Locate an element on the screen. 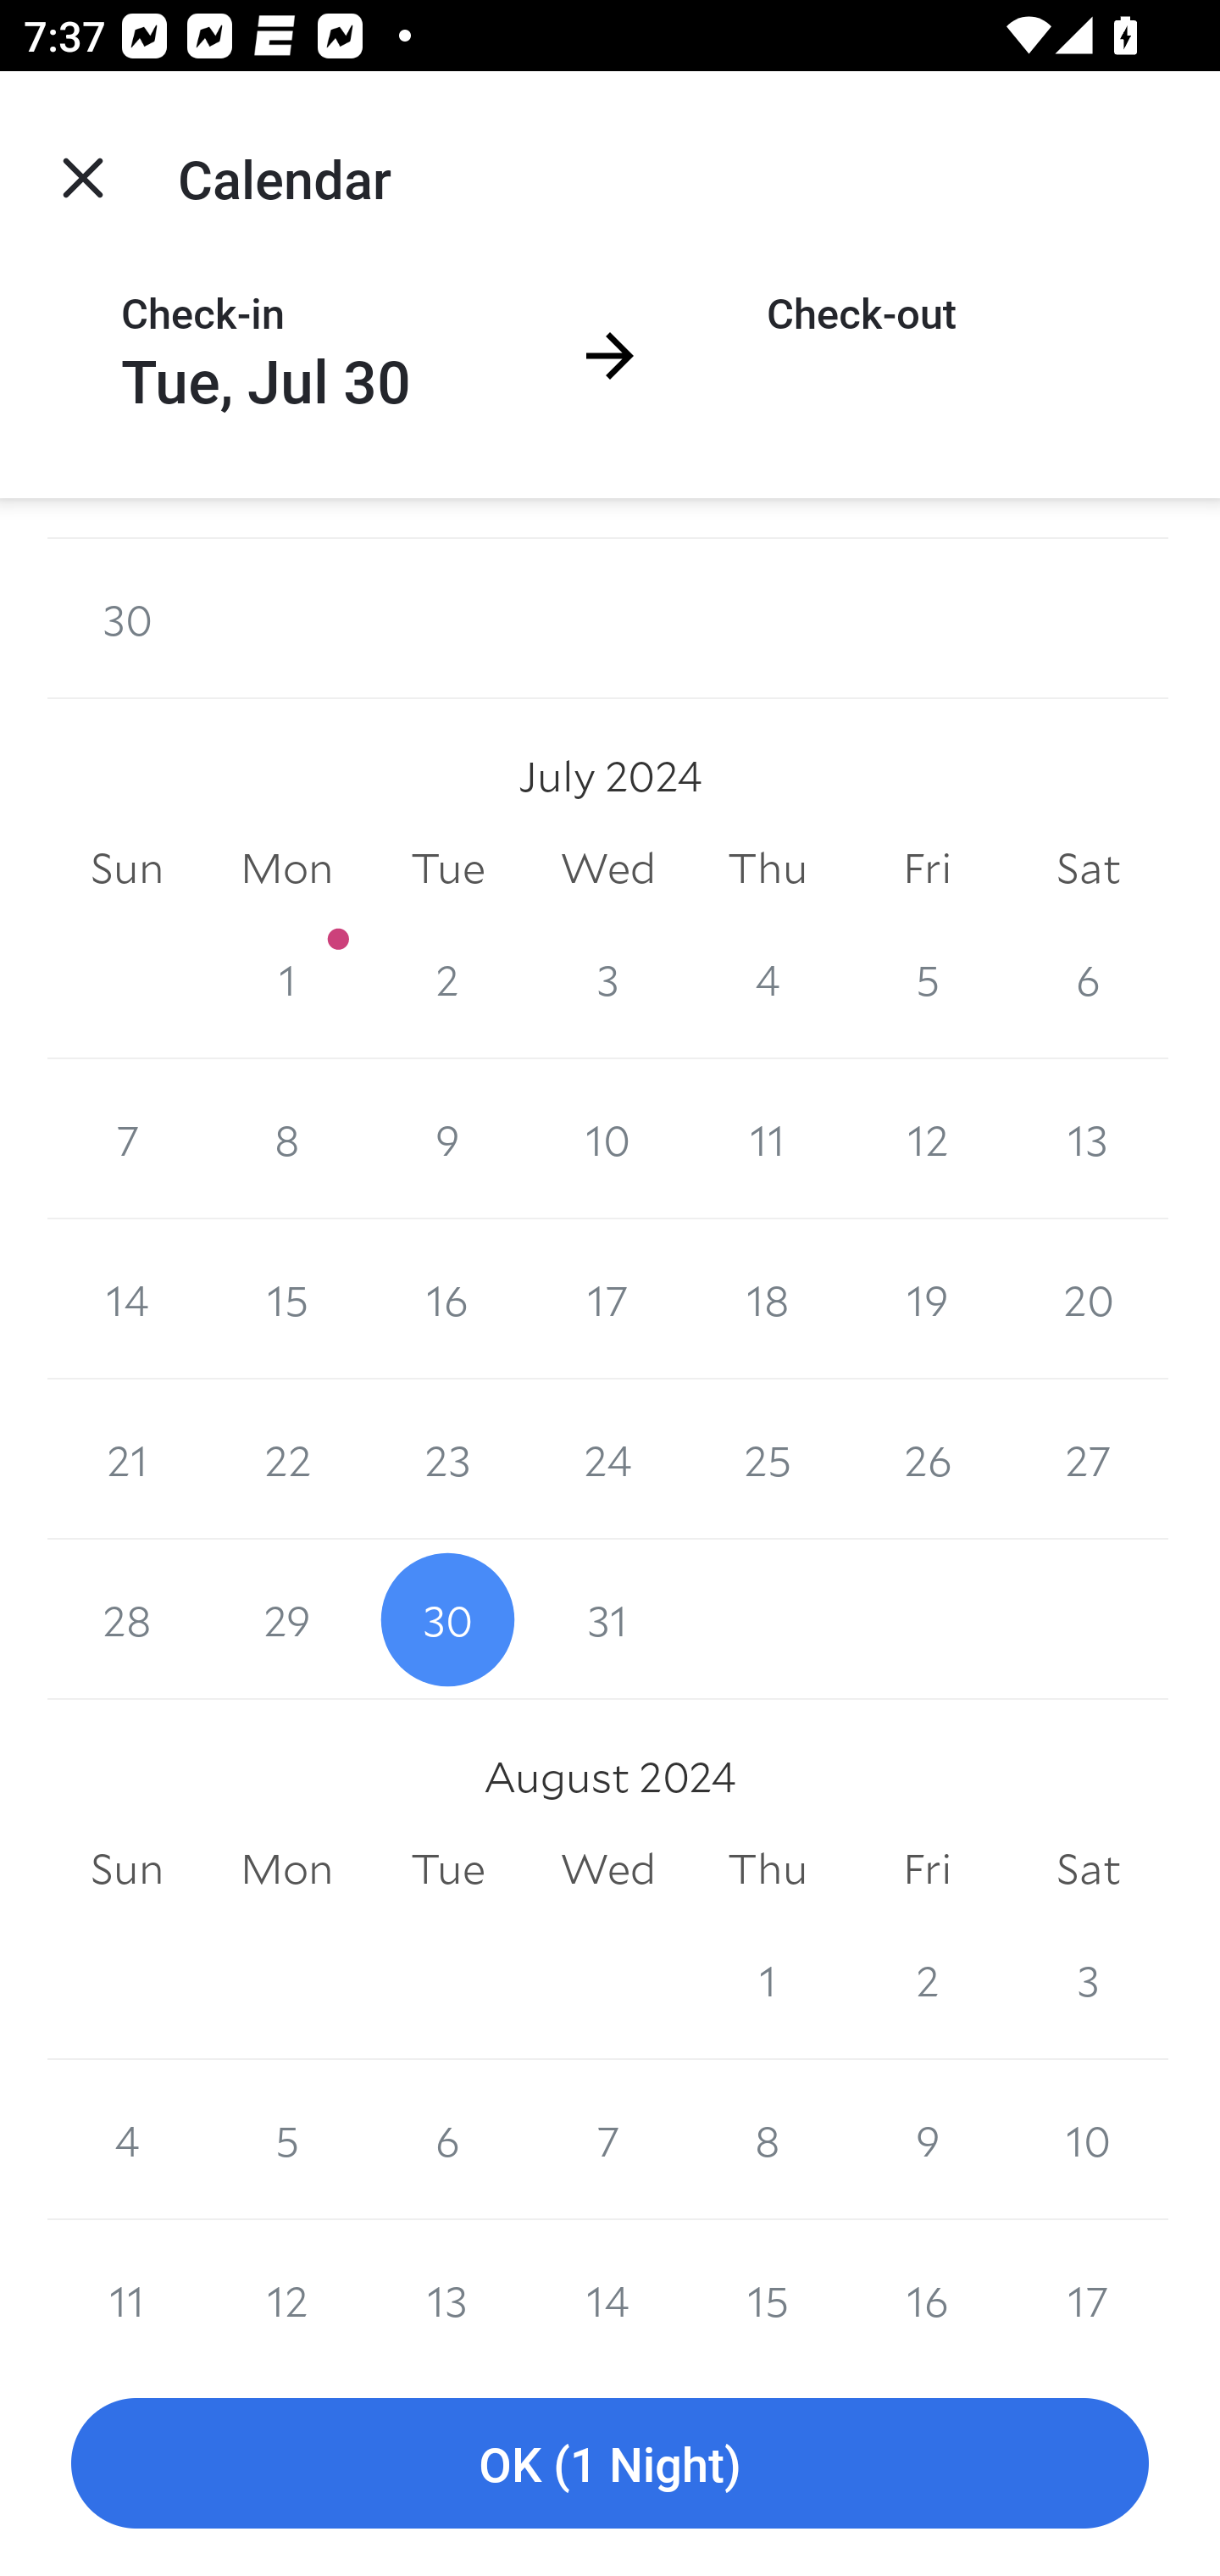 This screenshot has height=2576, width=1220. 7 7 July 2024 is located at coordinates (127, 1138).